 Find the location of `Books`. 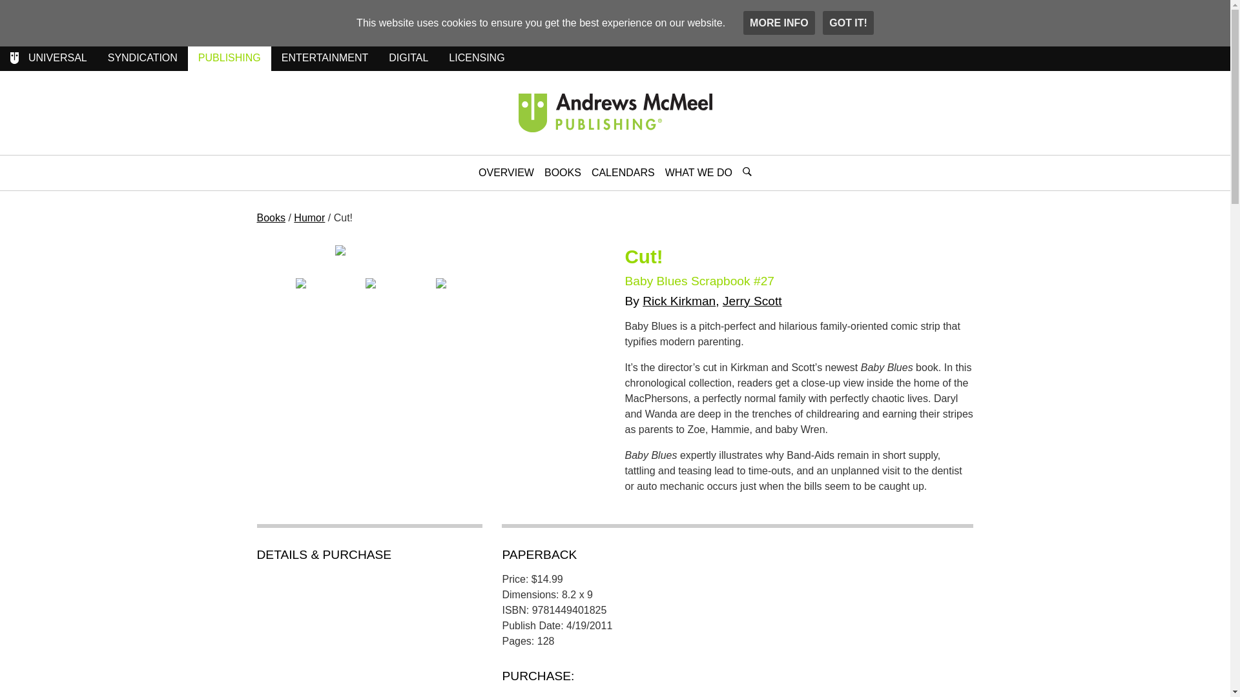

Books is located at coordinates (271, 217).